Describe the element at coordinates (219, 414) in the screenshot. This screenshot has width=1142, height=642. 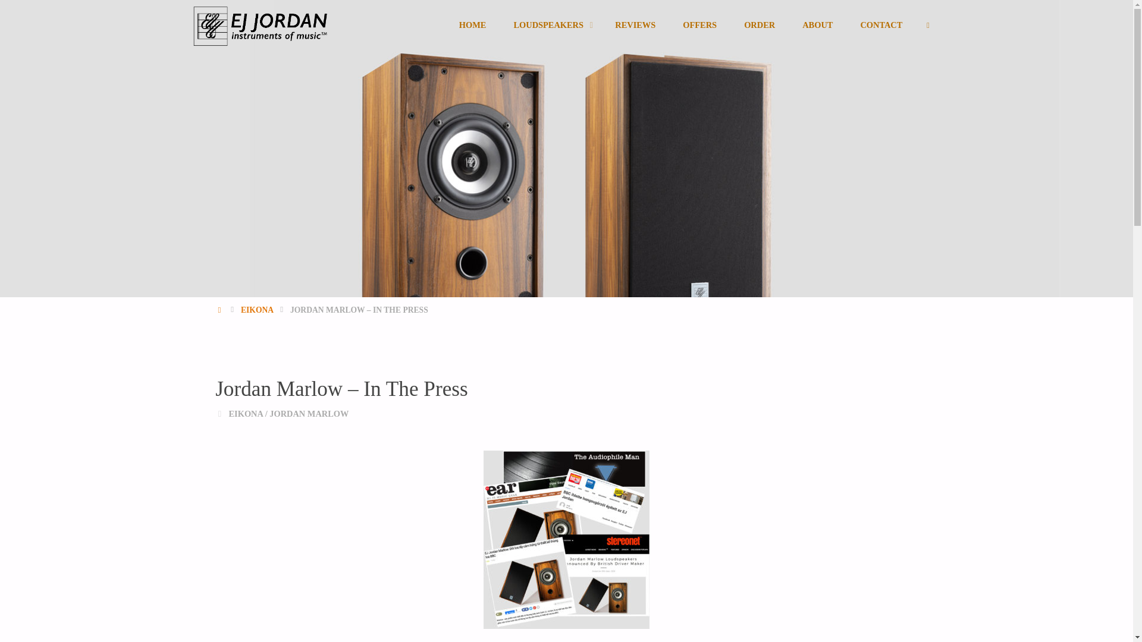
I see `Categories` at that location.